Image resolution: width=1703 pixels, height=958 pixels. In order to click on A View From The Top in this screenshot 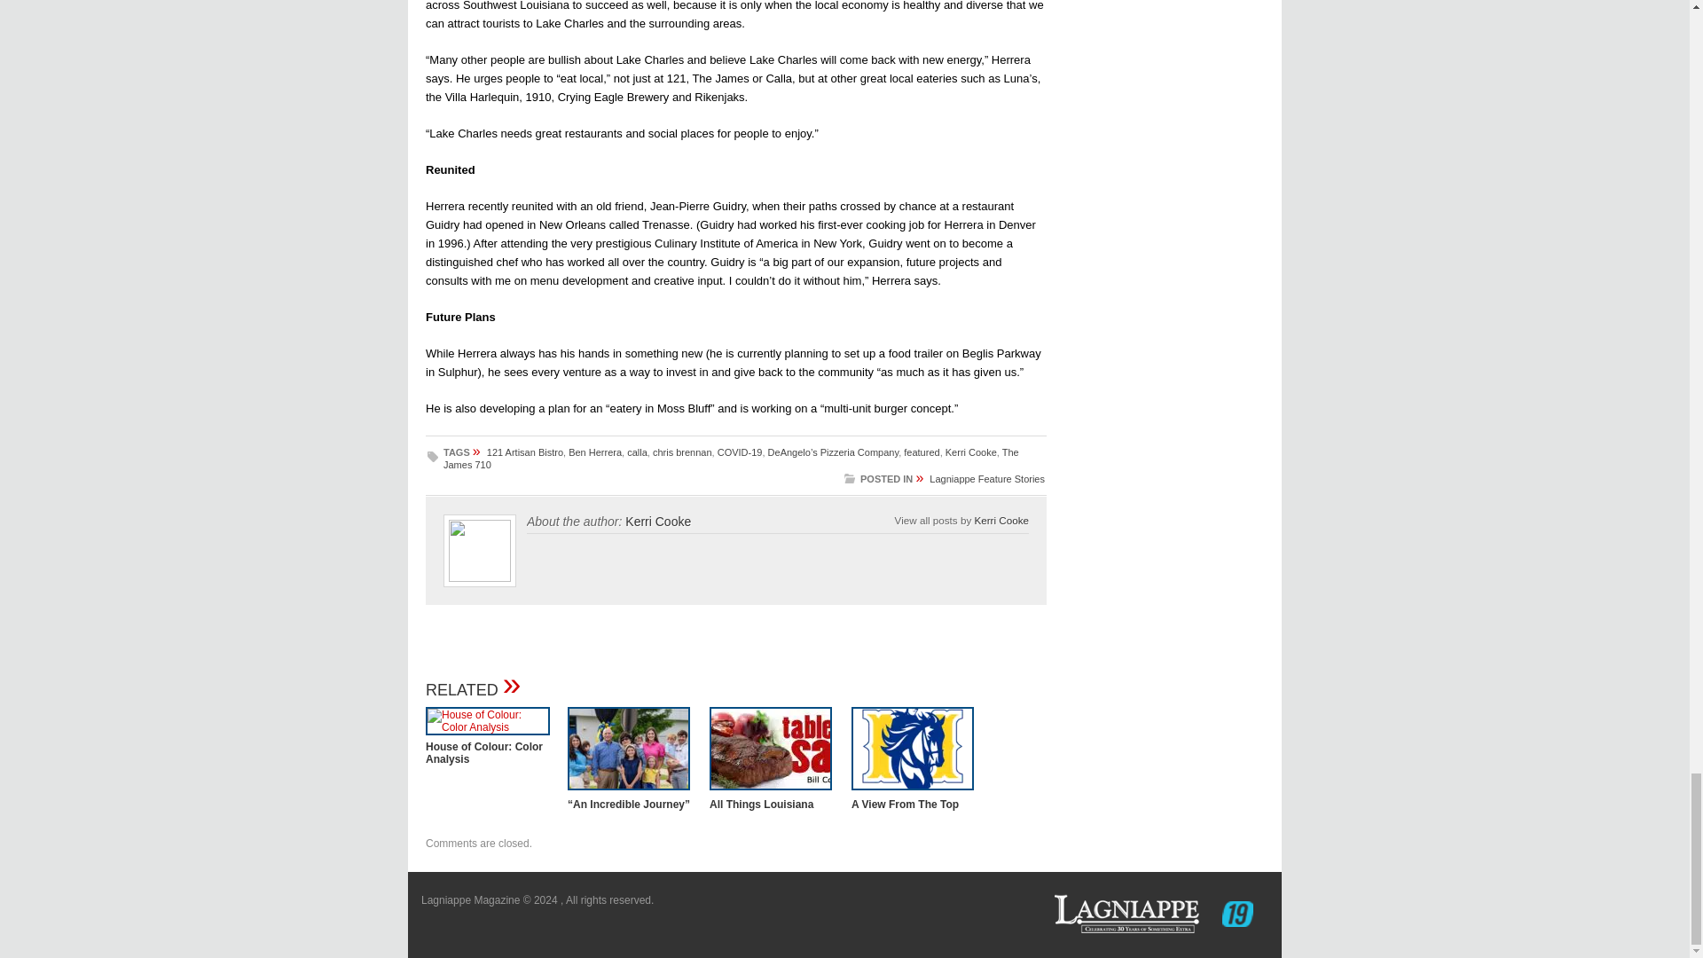, I will do `click(913, 791)`.